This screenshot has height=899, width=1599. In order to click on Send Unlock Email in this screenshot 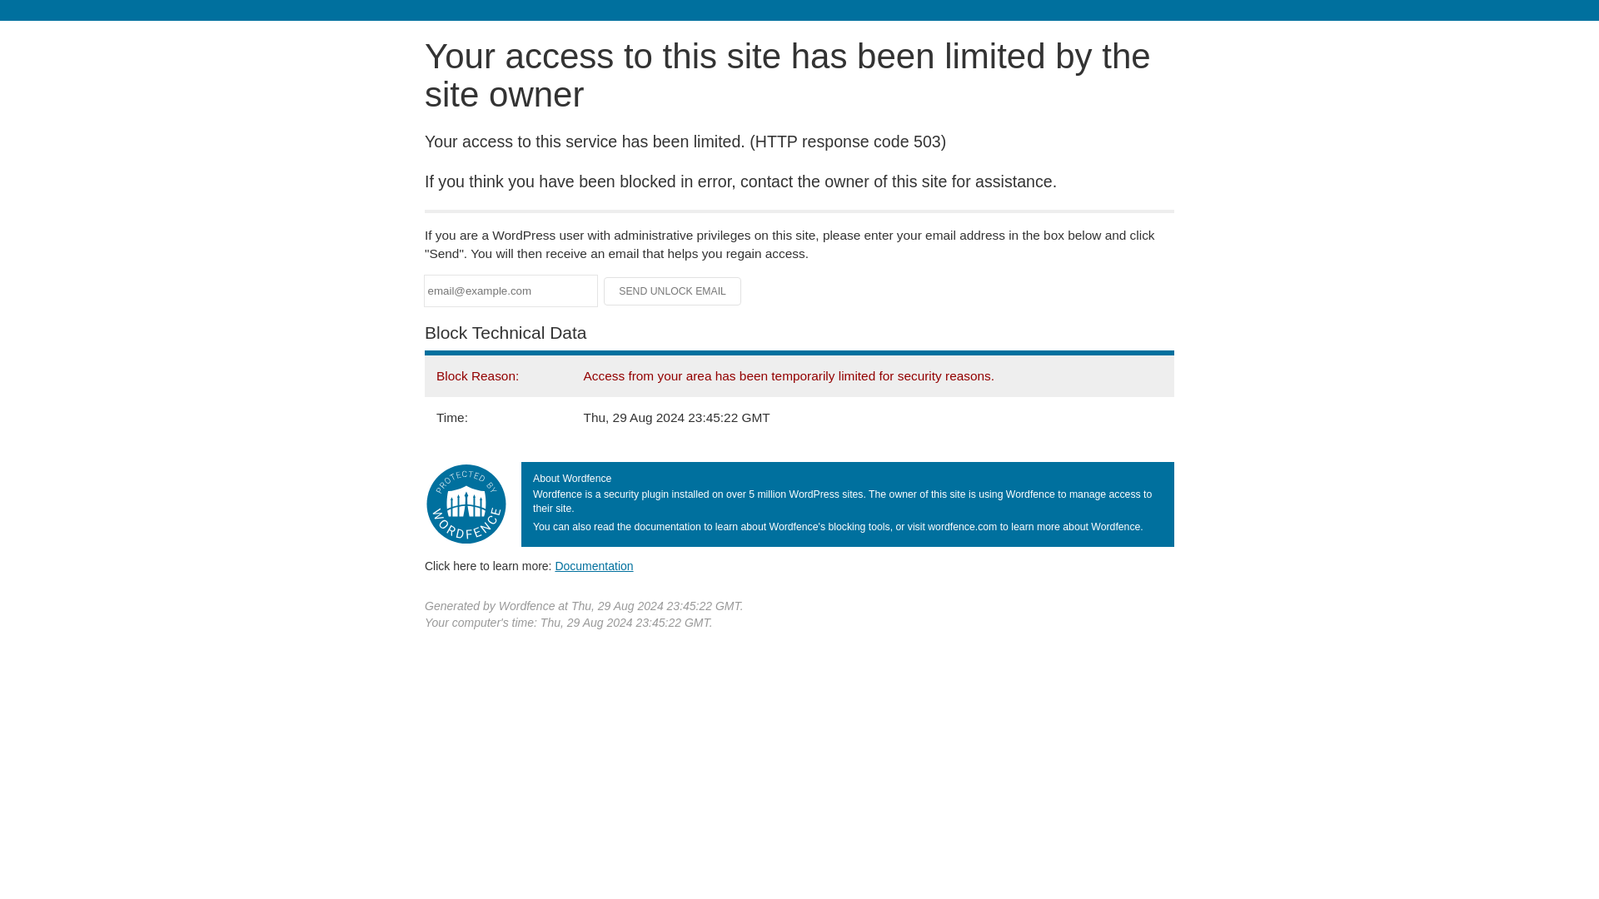, I will do `click(673, 291)`.